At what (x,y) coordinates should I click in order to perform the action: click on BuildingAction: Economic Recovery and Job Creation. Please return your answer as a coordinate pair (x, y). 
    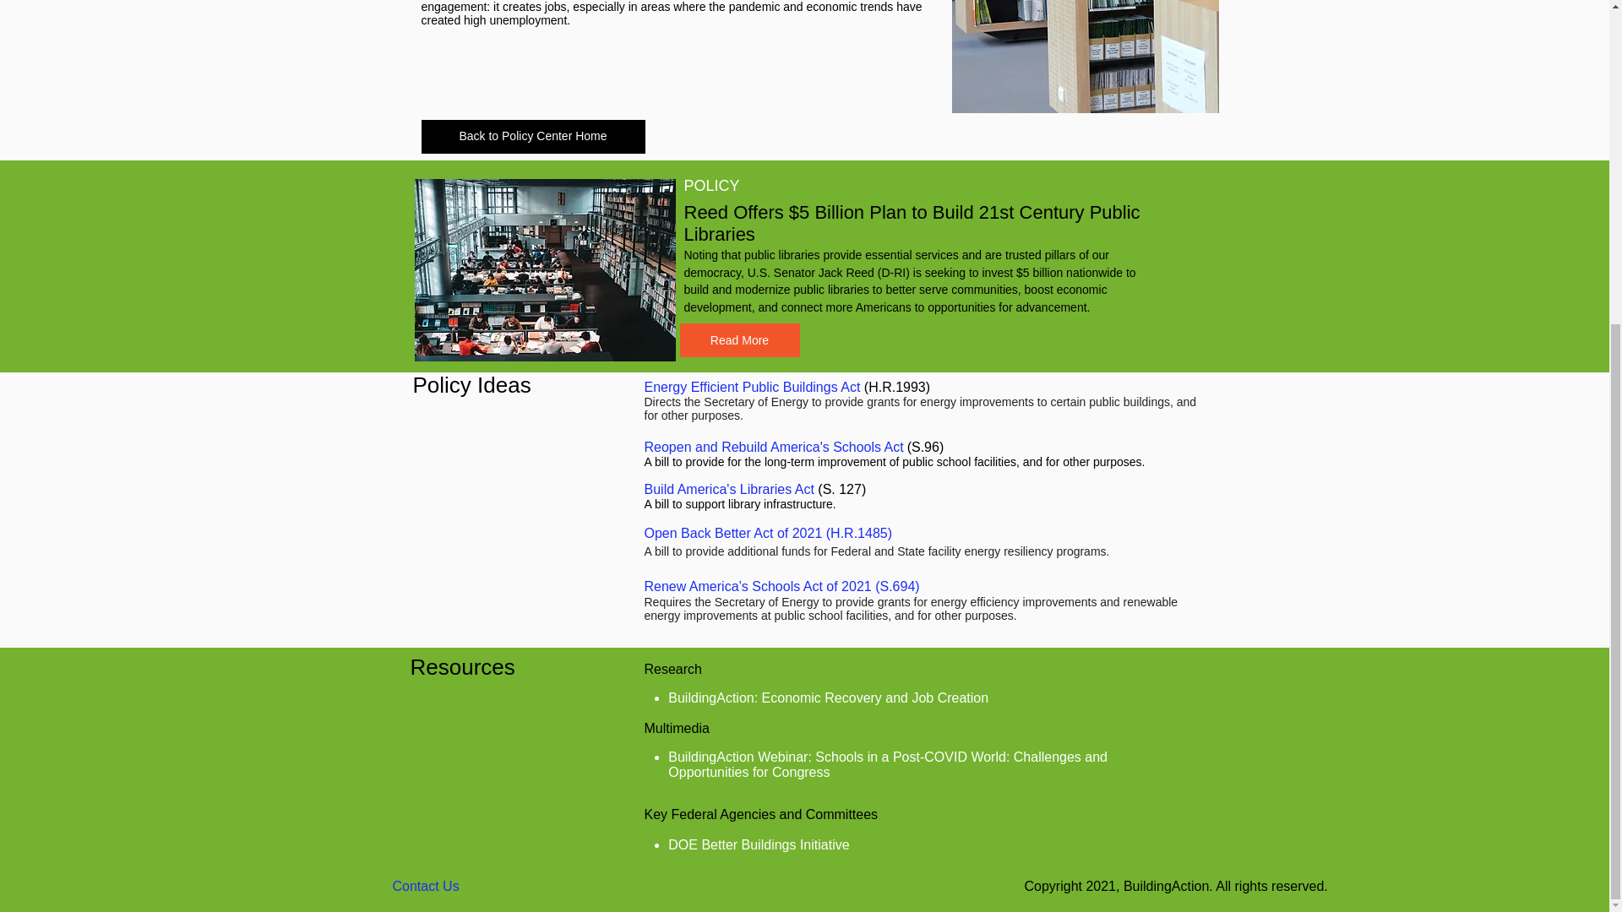
    Looking at the image, I should click on (828, 698).